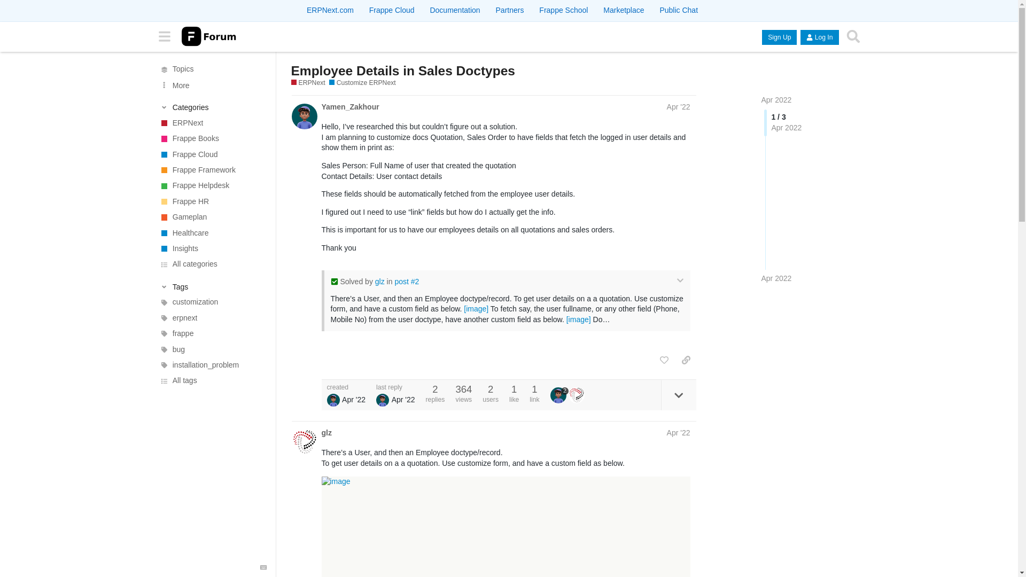 This screenshot has height=577, width=1026. What do you see at coordinates (212, 349) in the screenshot?
I see `bug` at bounding box center [212, 349].